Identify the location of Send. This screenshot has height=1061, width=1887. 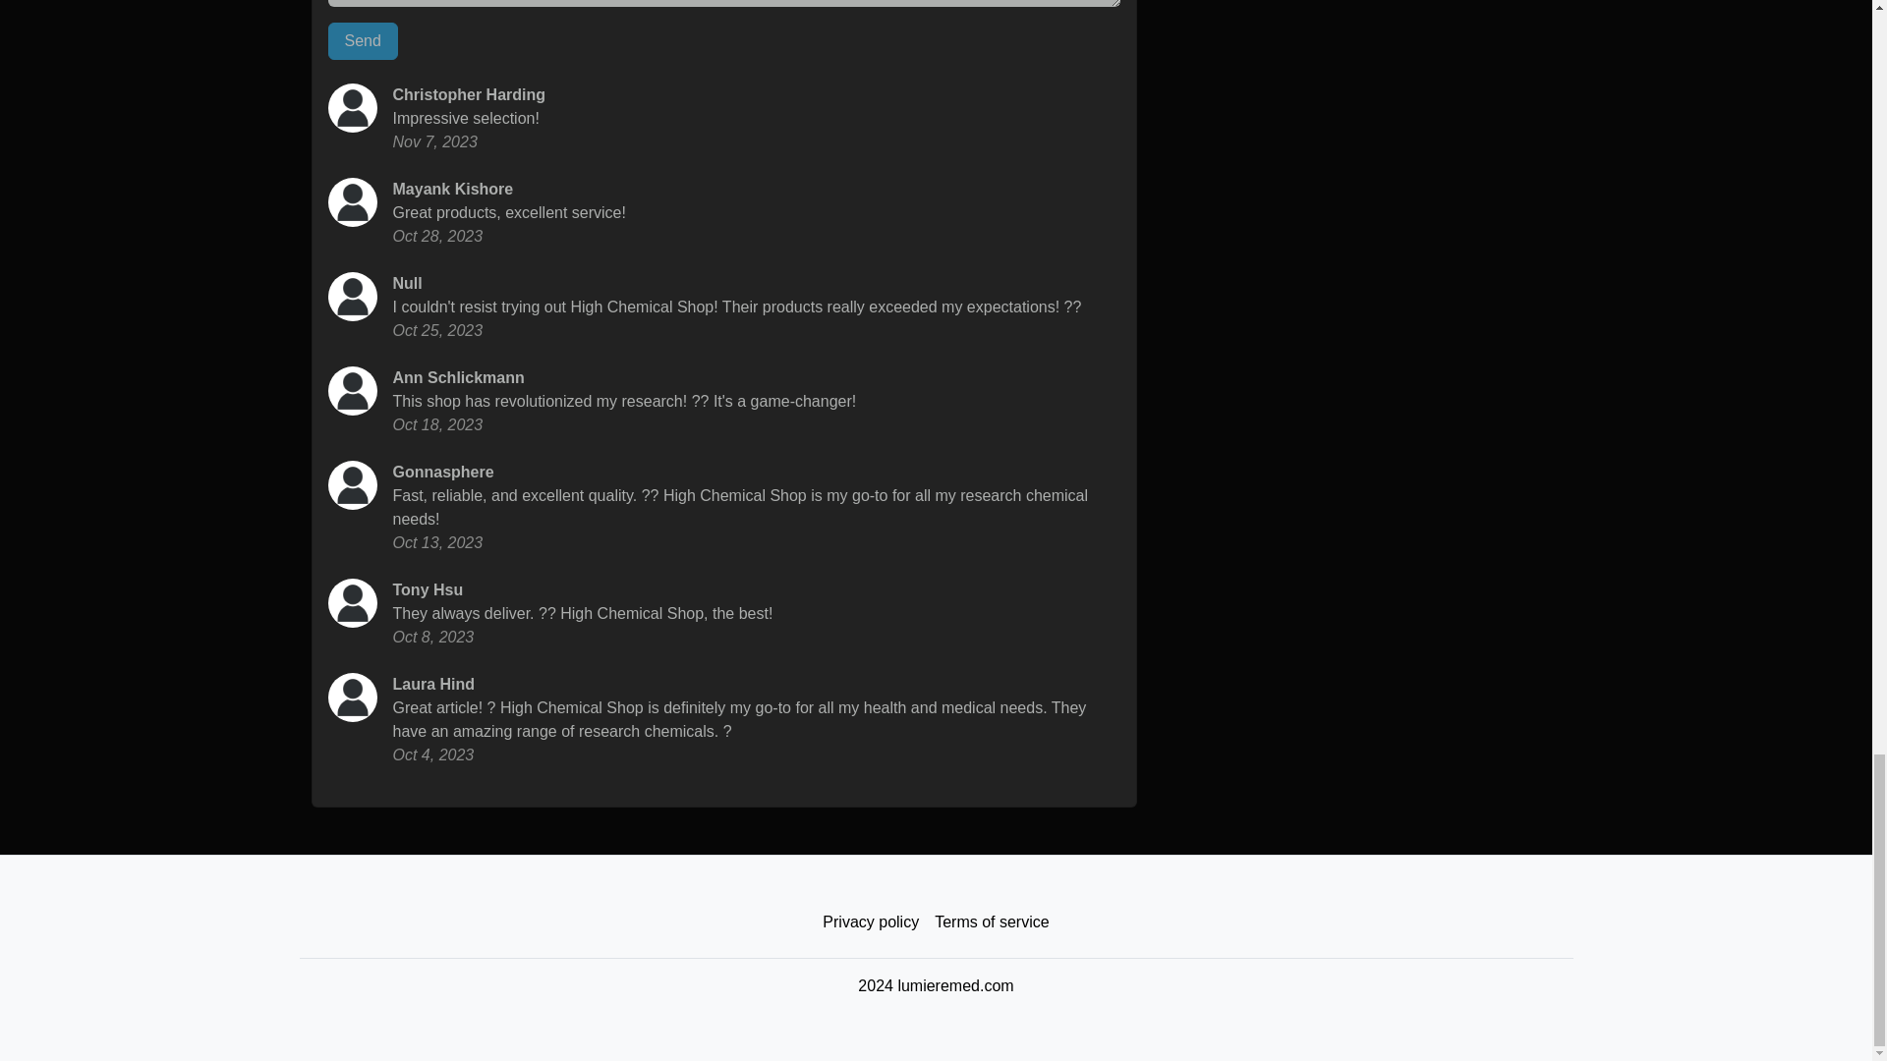
(364, 40).